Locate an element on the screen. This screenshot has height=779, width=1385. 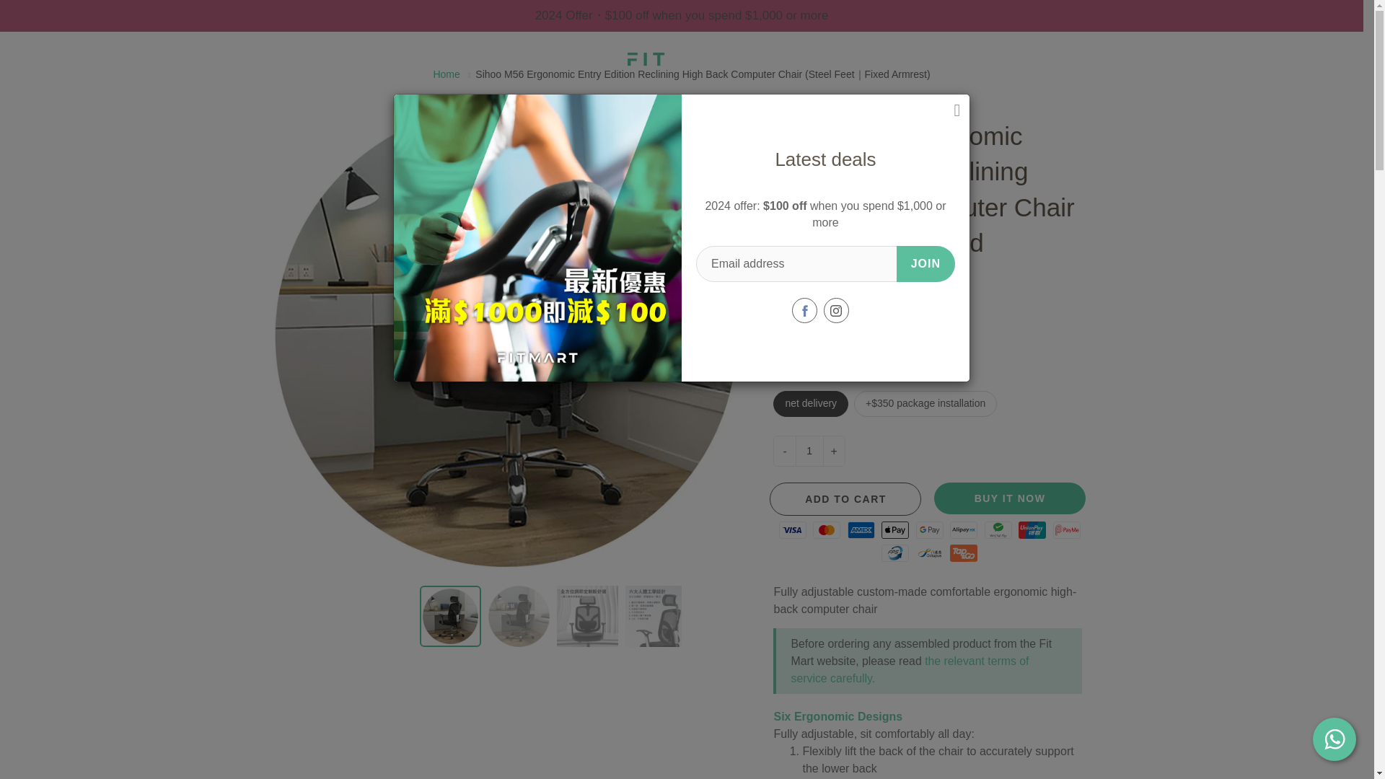
Instagram is located at coordinates (836, 310).